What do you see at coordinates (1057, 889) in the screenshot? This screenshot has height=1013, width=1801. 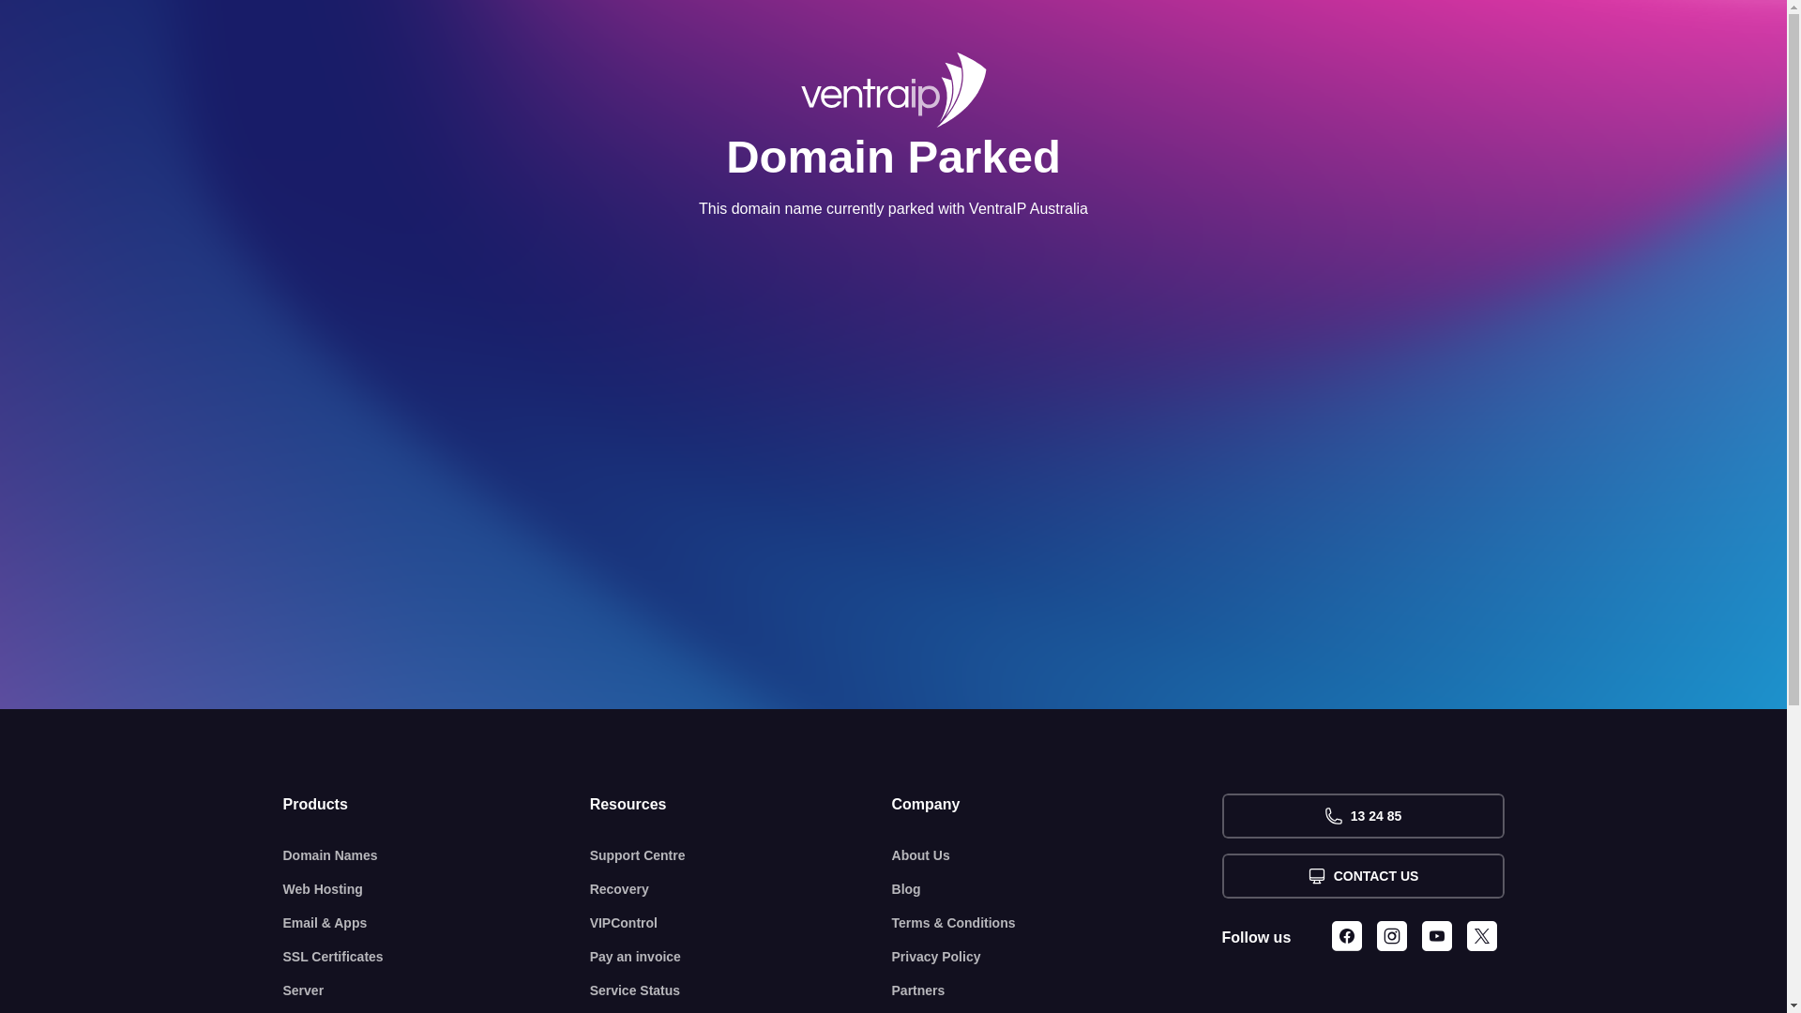 I see `Blog` at bounding box center [1057, 889].